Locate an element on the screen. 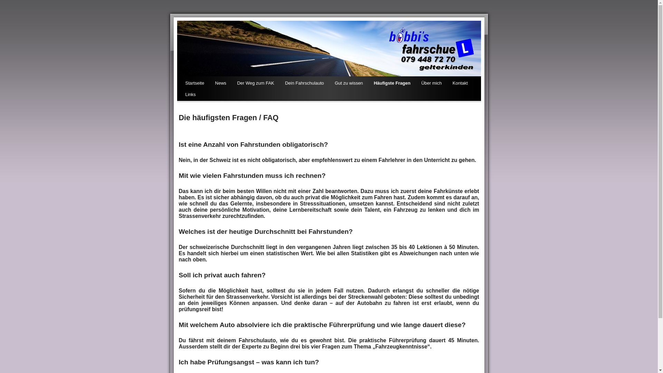 The height and width of the screenshot is (373, 663). Startseite is located at coordinates (195, 84).